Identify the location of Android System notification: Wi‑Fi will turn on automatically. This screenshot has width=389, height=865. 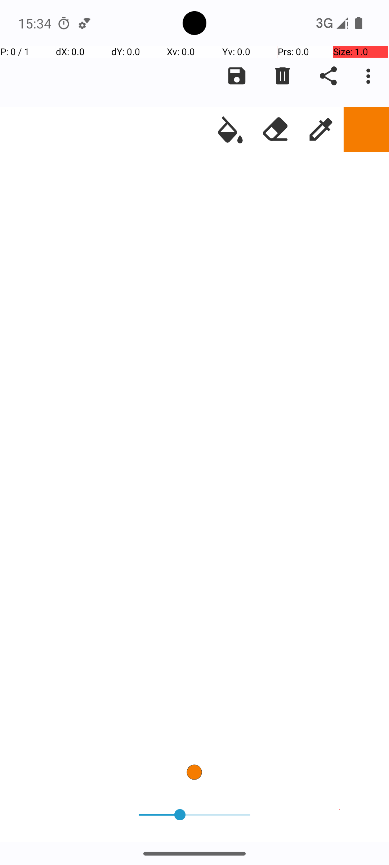
(85, 23).